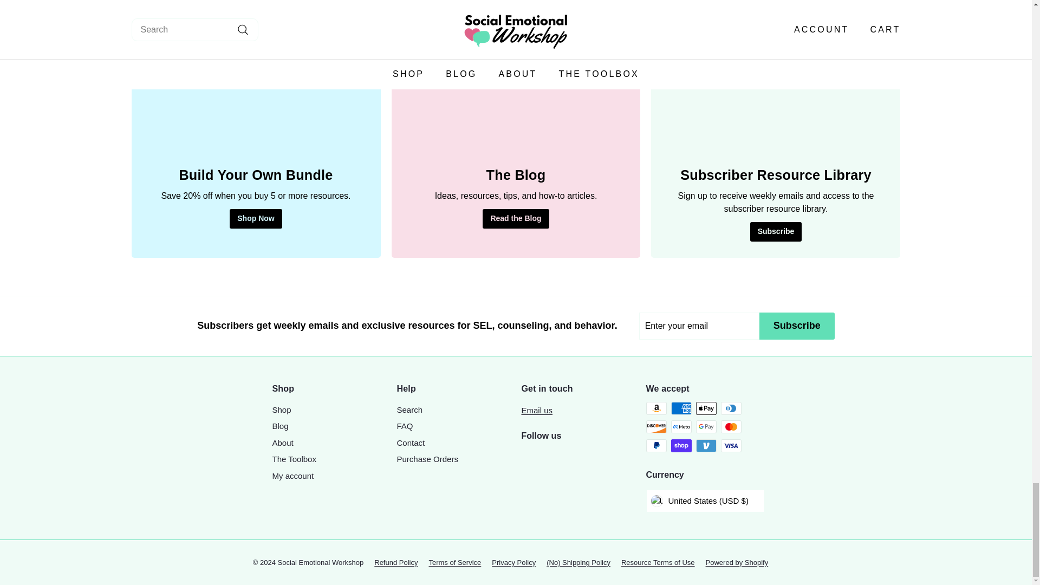  What do you see at coordinates (656, 445) in the screenshot?
I see `PayPal` at bounding box center [656, 445].